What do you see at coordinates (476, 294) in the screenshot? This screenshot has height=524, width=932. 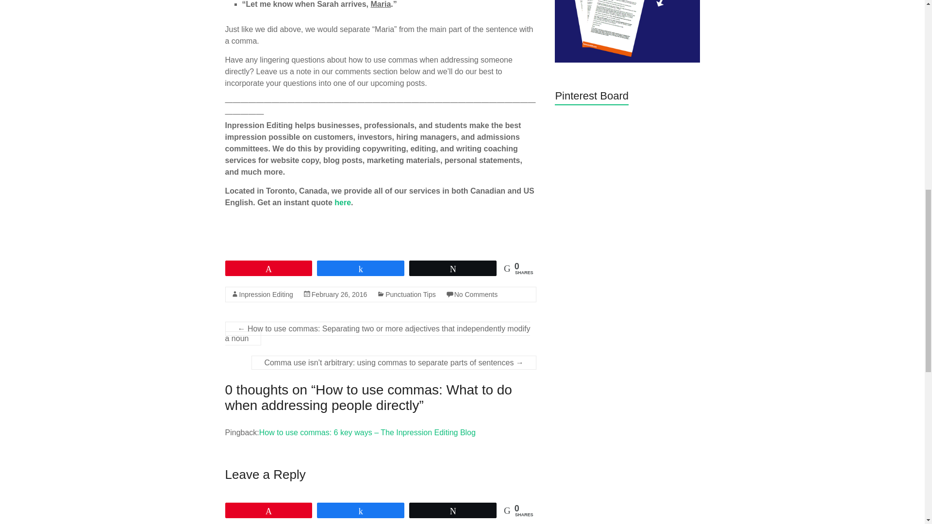 I see `No Comments` at bounding box center [476, 294].